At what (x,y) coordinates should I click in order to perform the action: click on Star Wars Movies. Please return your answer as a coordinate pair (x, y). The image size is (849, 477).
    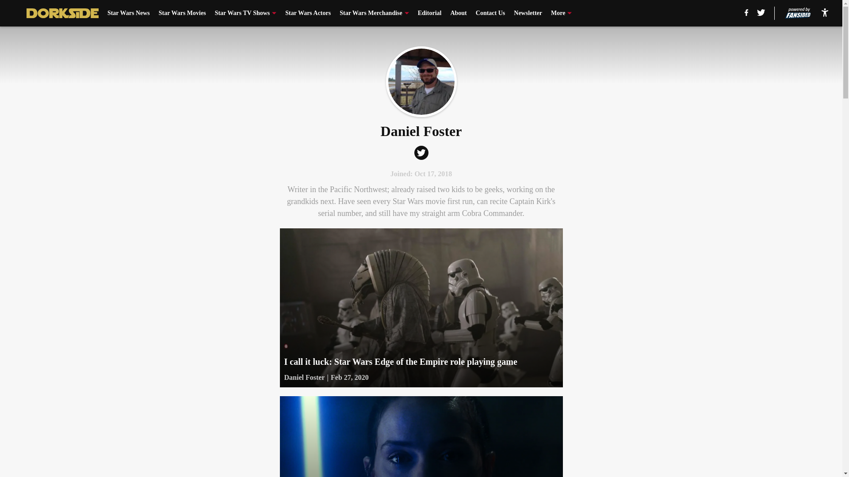
    Looking at the image, I should click on (182, 13).